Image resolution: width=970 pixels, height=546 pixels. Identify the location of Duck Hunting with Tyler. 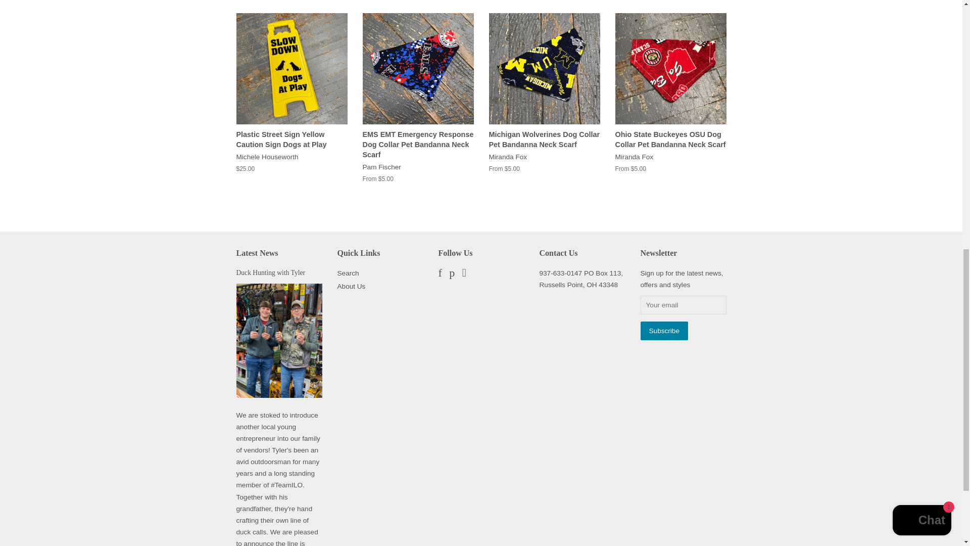
(271, 272).